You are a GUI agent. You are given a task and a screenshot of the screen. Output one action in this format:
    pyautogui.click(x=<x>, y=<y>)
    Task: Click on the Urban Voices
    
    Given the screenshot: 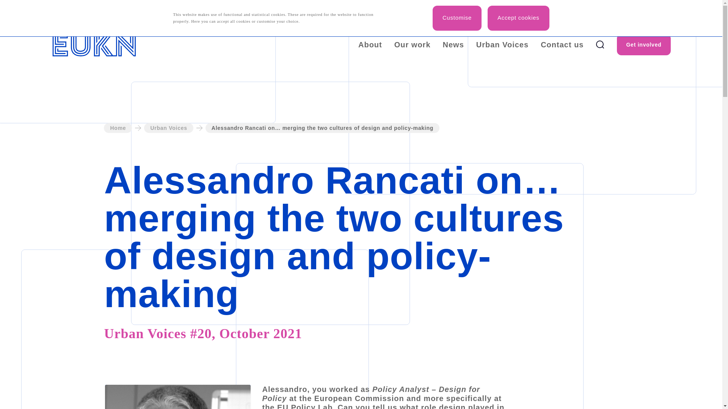 What is the action you would take?
    pyautogui.click(x=502, y=44)
    